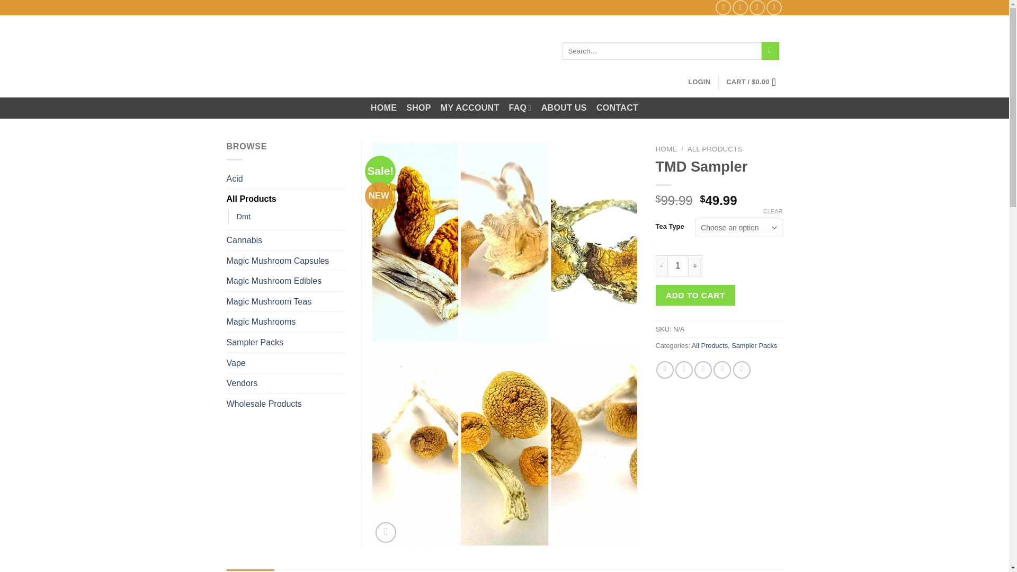  Describe the element at coordinates (773, 211) in the screenshot. I see `CLEAR` at that location.